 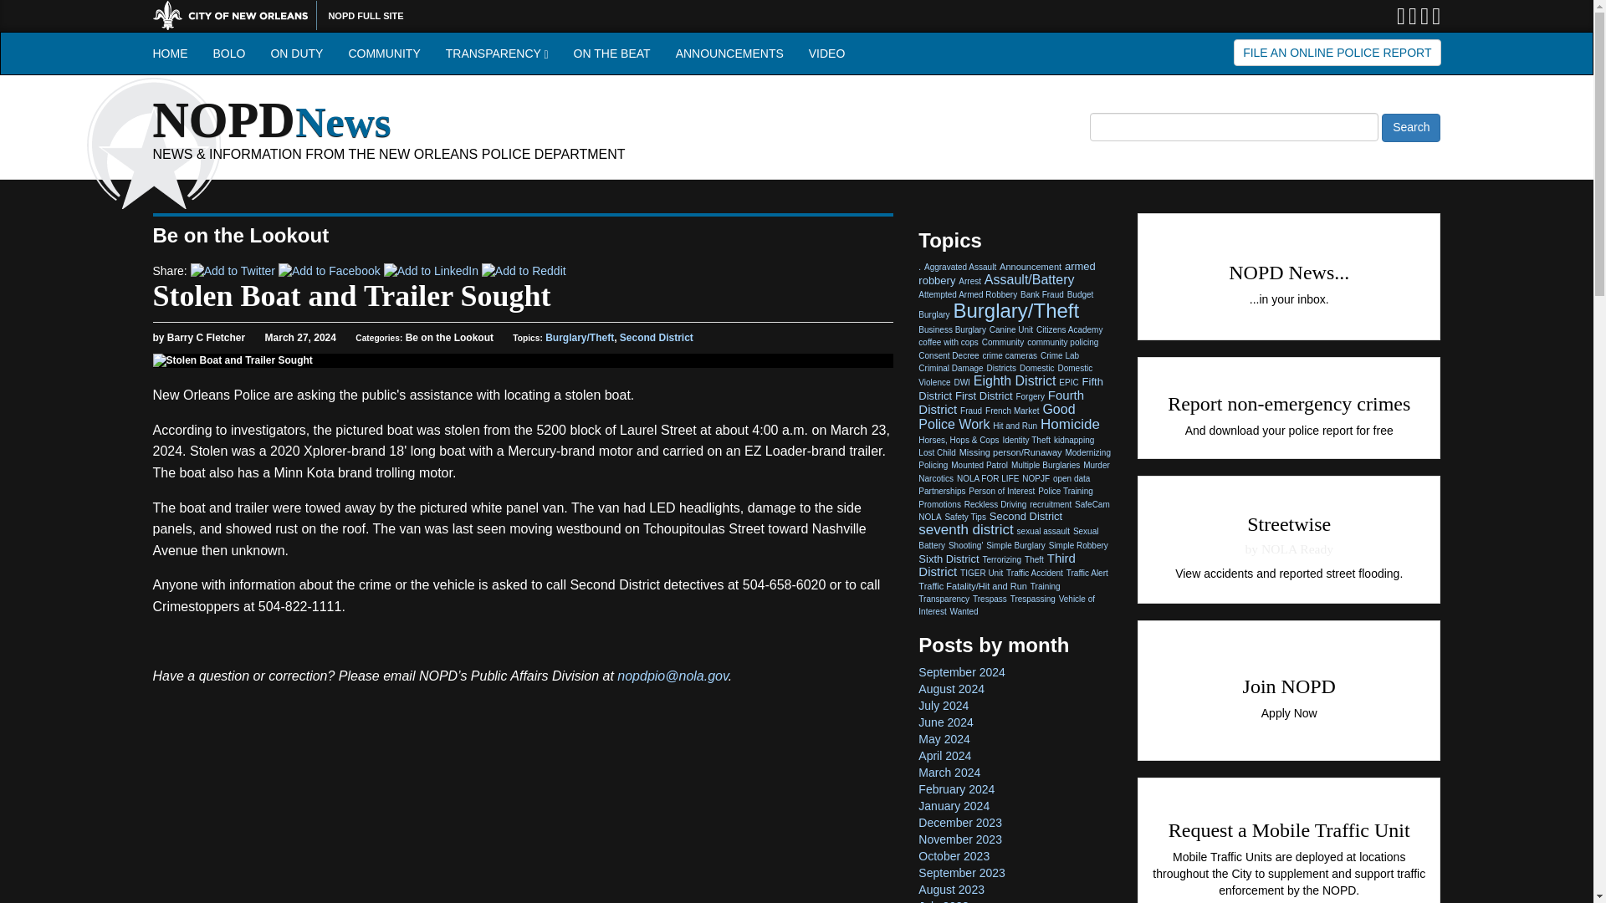 I want to click on HOME, so click(x=171, y=53).